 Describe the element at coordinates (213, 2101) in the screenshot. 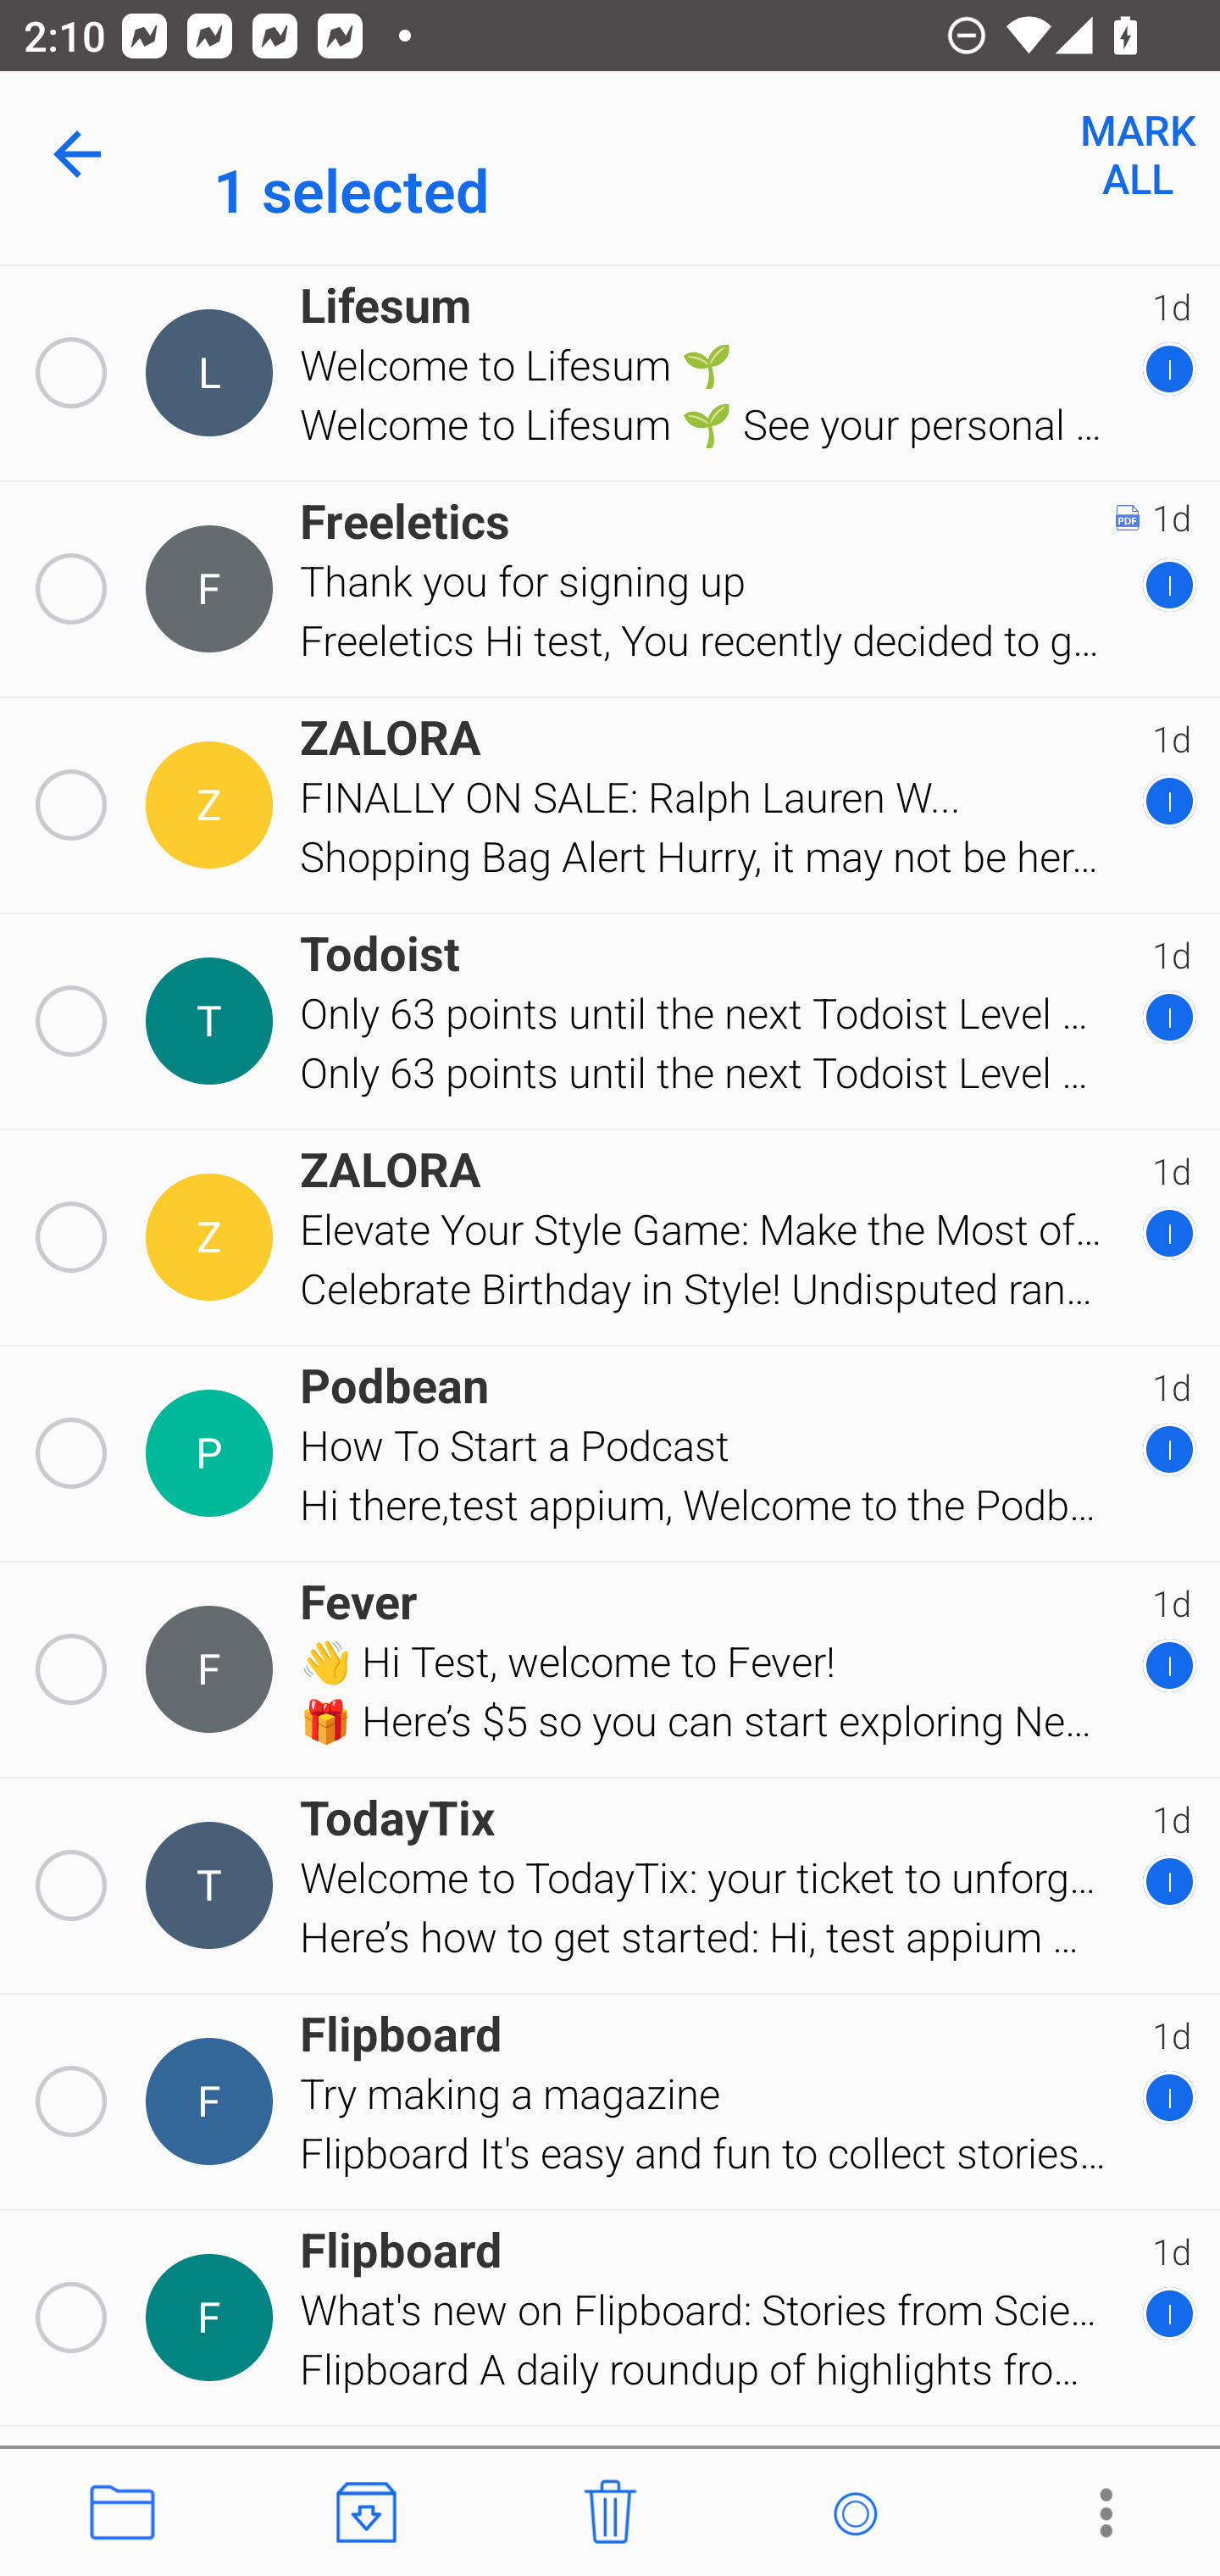

I see `Contact Details` at that location.